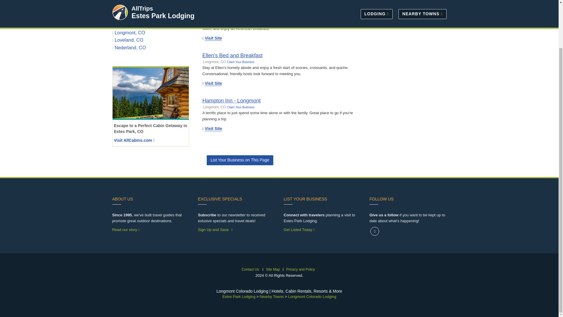 This screenshot has height=317, width=563. Describe the element at coordinates (240, 62) in the screenshot. I see `Claim Your Business` at that location.